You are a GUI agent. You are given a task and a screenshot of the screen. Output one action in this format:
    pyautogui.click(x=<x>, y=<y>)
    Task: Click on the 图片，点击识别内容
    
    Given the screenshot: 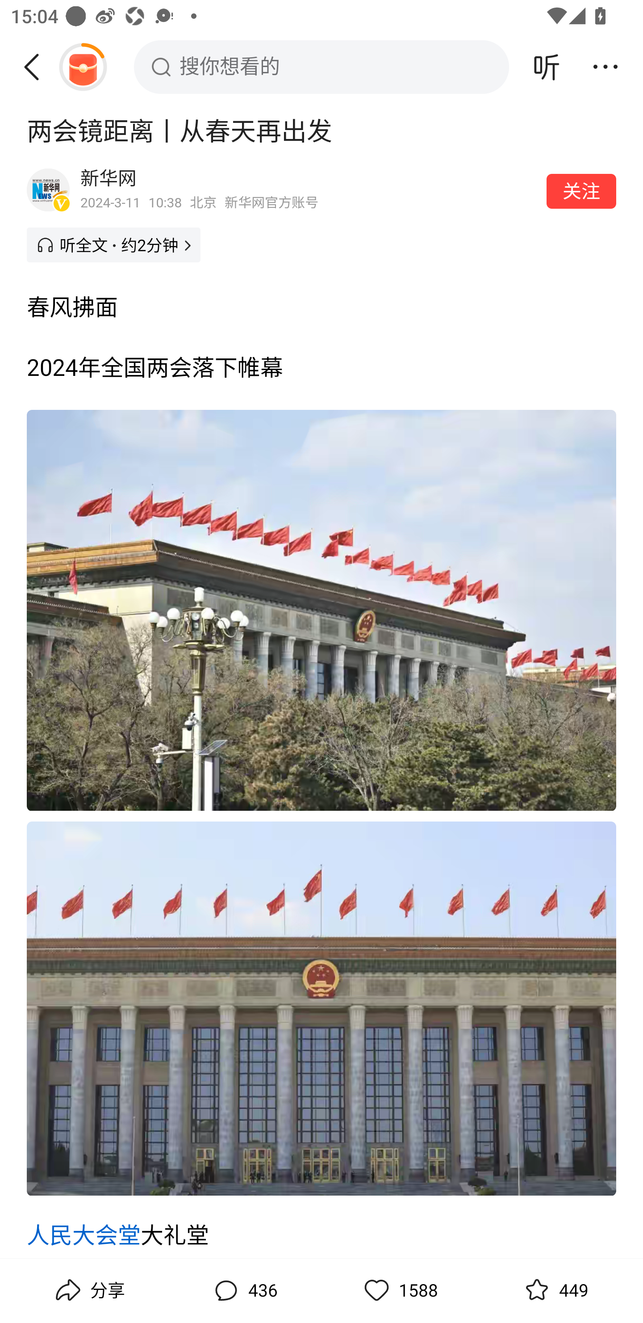 What is the action you would take?
    pyautogui.click(x=321, y=610)
    